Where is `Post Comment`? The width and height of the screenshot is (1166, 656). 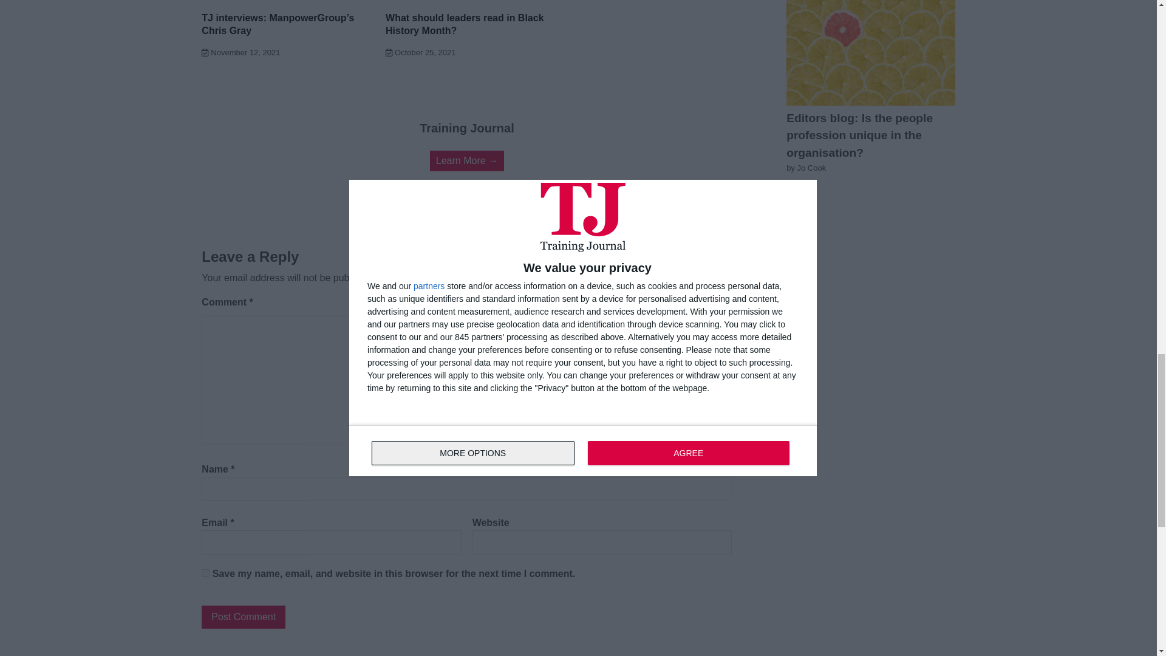
Post Comment is located at coordinates (244, 617).